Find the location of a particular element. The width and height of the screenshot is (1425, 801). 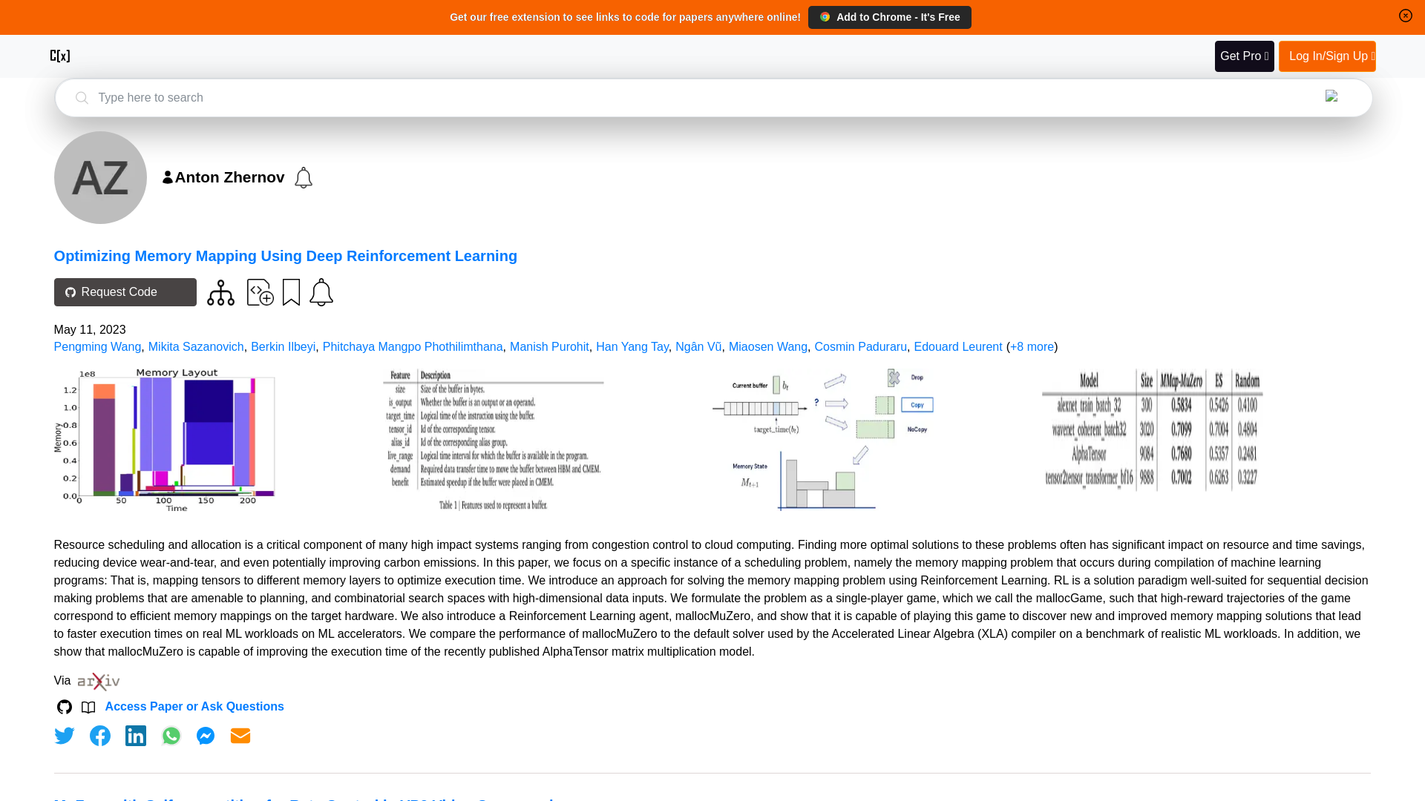

Pengming Wang is located at coordinates (97, 347).